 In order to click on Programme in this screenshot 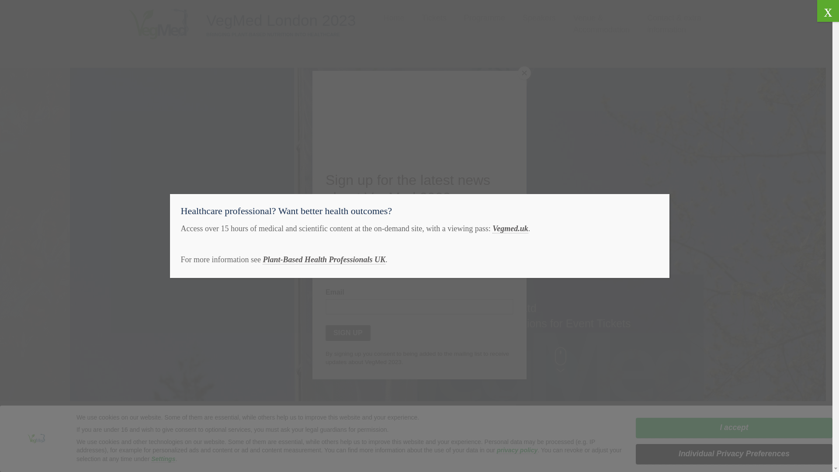, I will do `click(484, 18)`.